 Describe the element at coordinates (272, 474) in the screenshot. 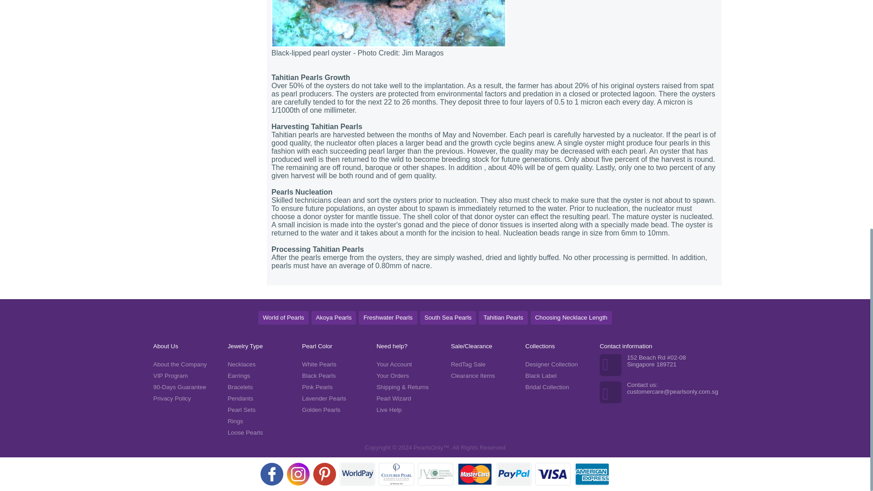

I see `Facebook` at that location.